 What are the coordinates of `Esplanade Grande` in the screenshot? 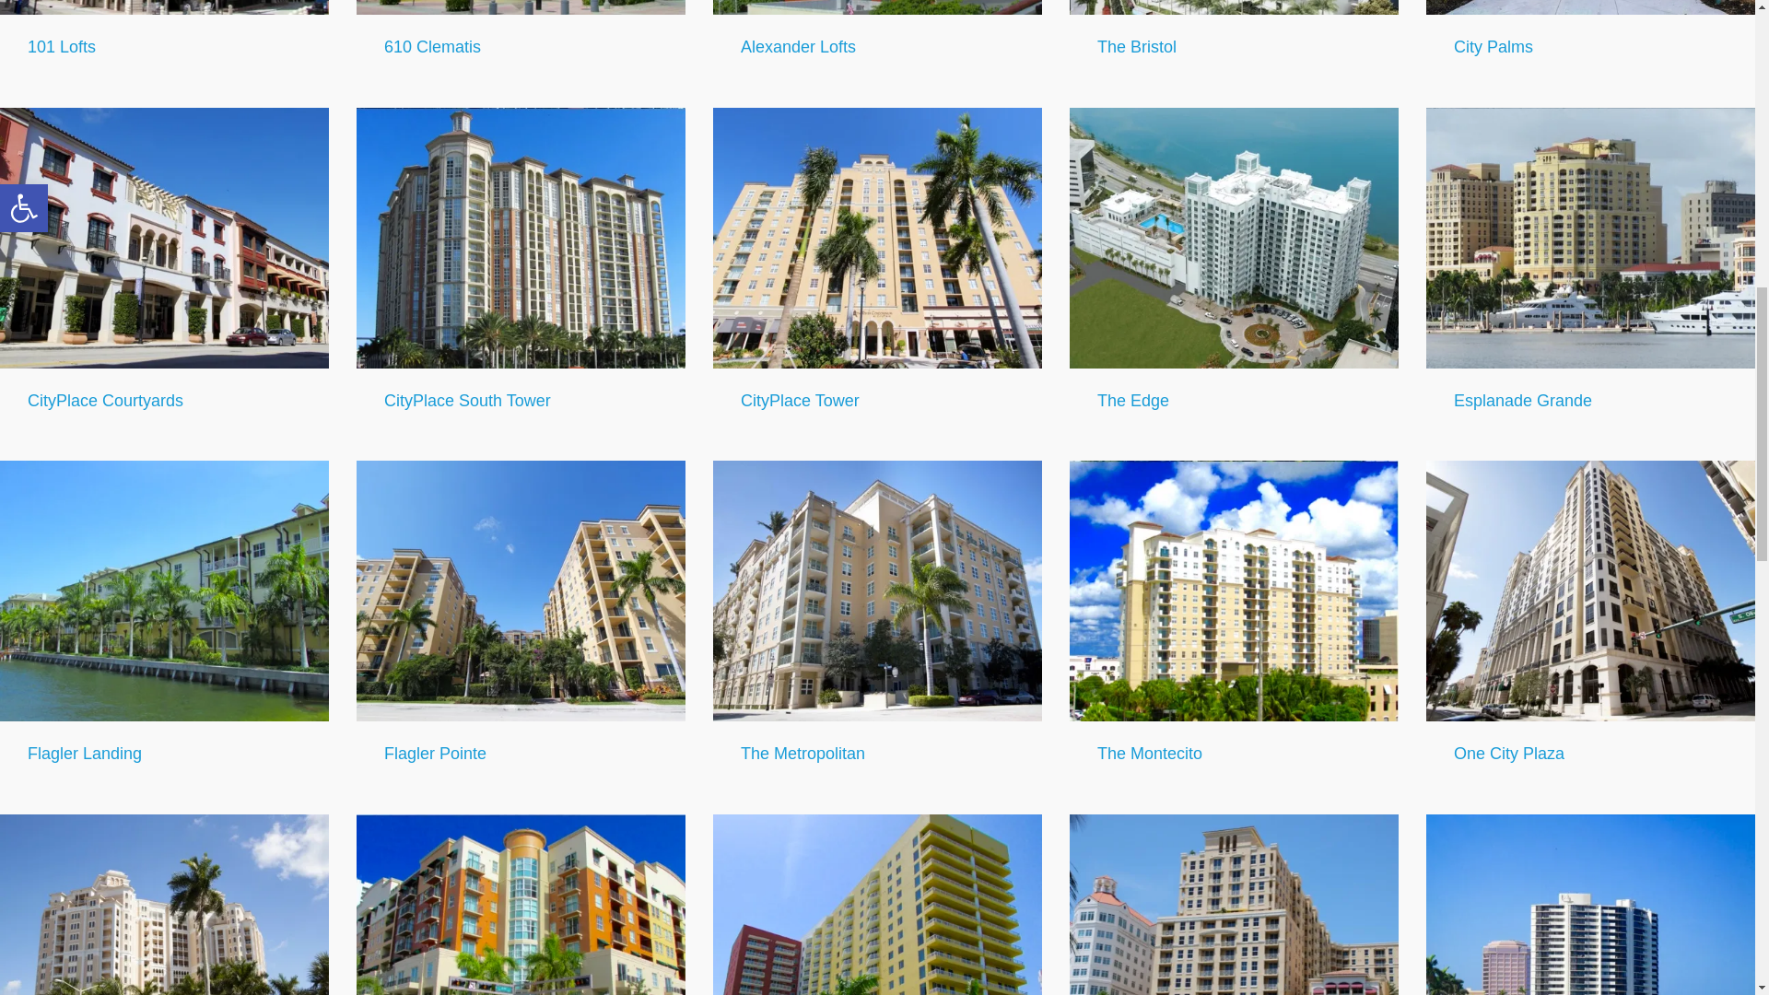 It's located at (1523, 400).